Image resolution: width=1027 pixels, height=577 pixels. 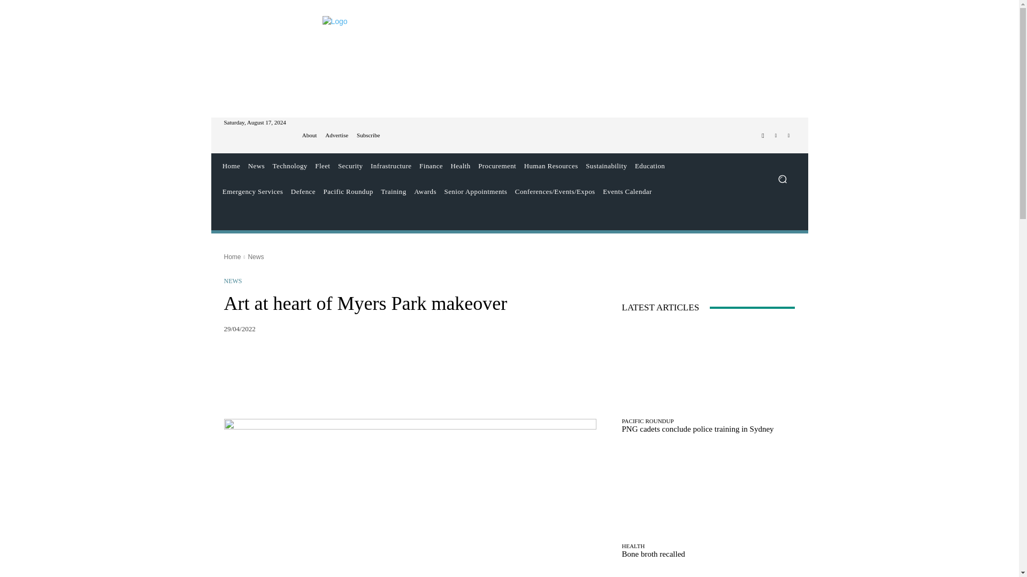 I want to click on Human Resources, so click(x=551, y=166).